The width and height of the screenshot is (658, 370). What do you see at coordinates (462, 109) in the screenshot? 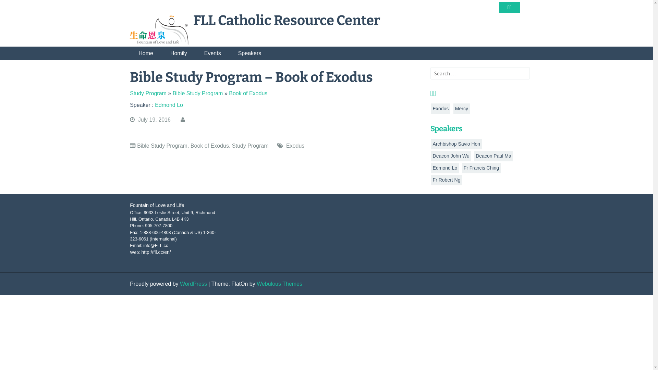
I see `Mercy` at bounding box center [462, 109].